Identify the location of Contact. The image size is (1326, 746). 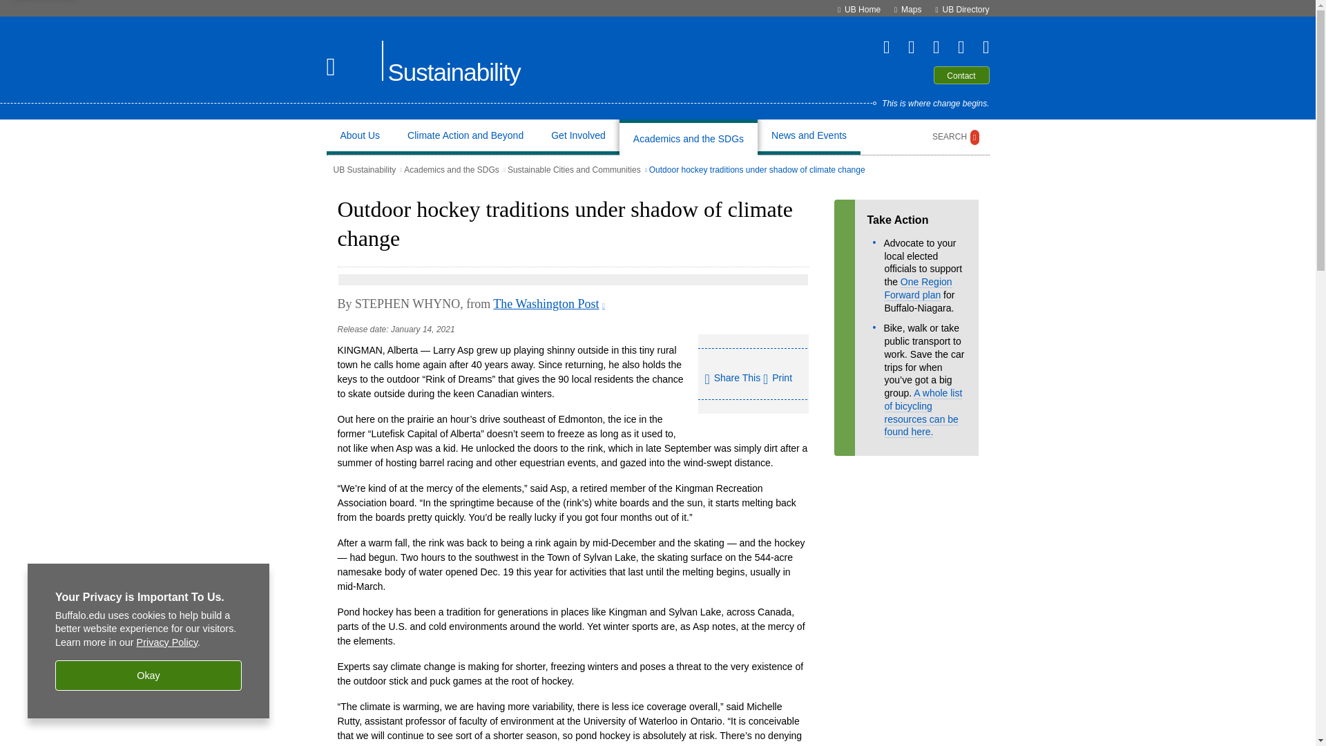
(961, 75).